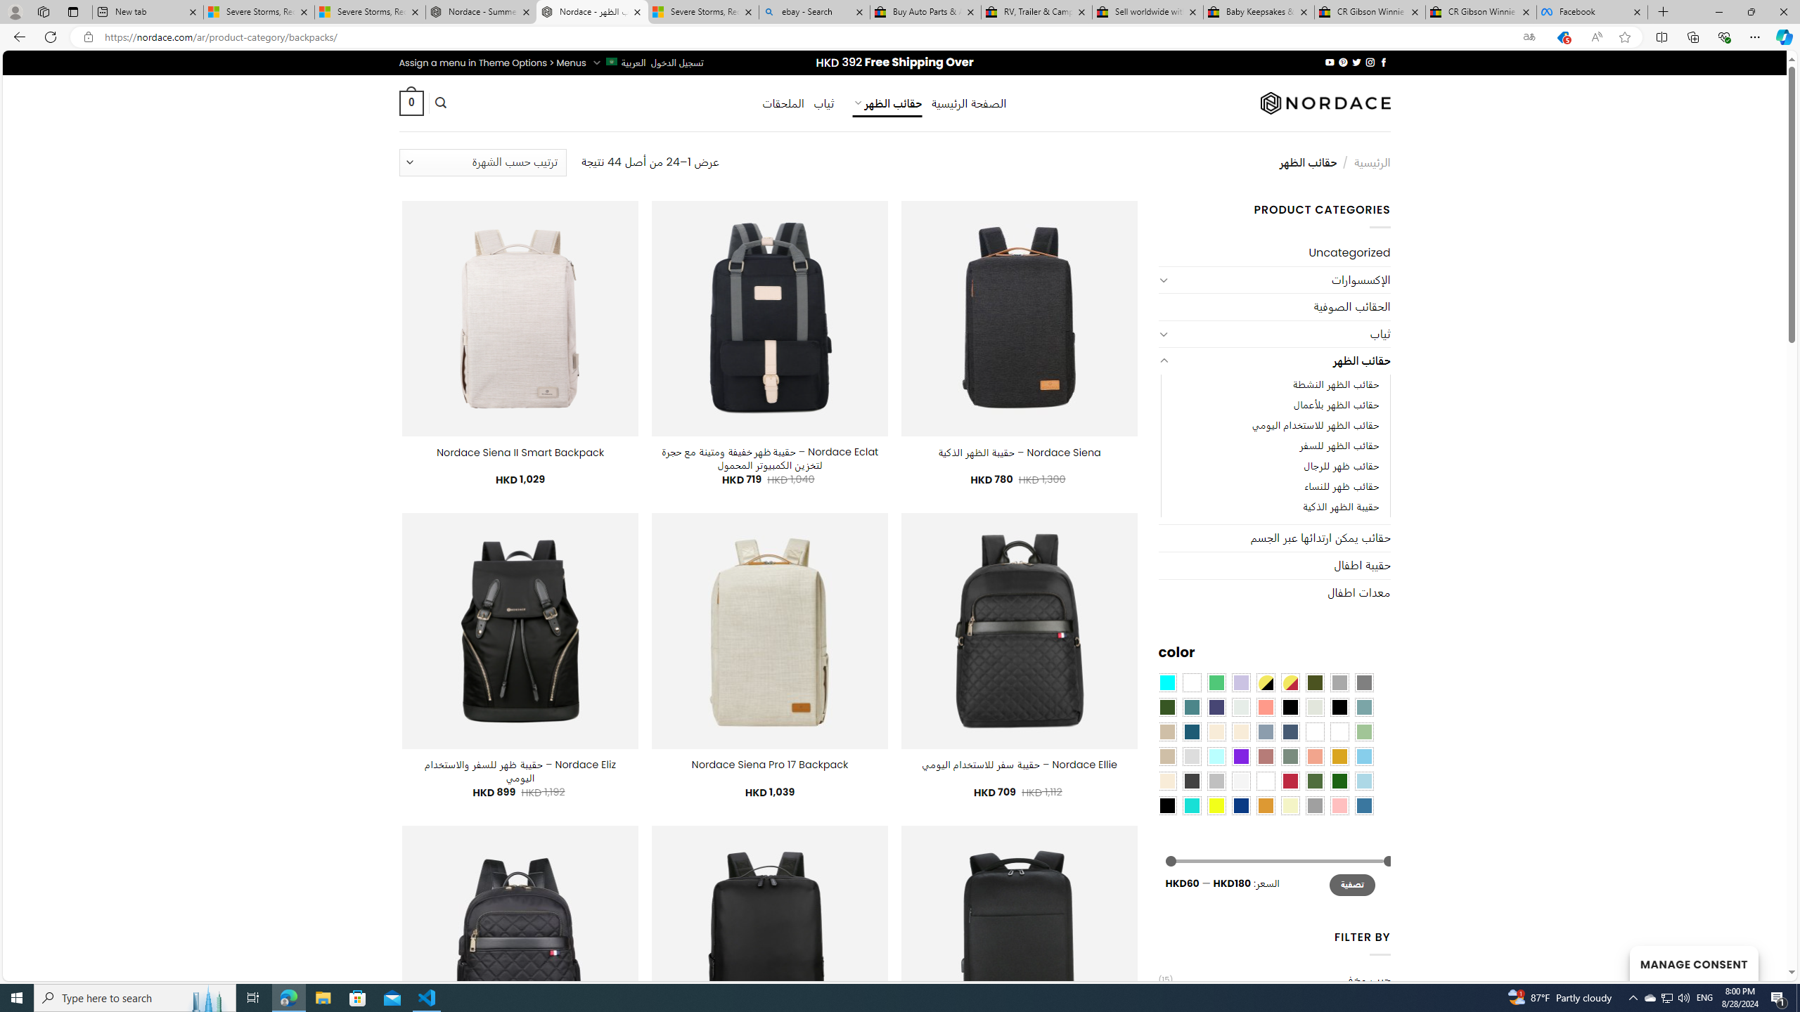  I want to click on RV, Trailer & Camper Steps & Ladders for sale | eBay, so click(1036, 12).